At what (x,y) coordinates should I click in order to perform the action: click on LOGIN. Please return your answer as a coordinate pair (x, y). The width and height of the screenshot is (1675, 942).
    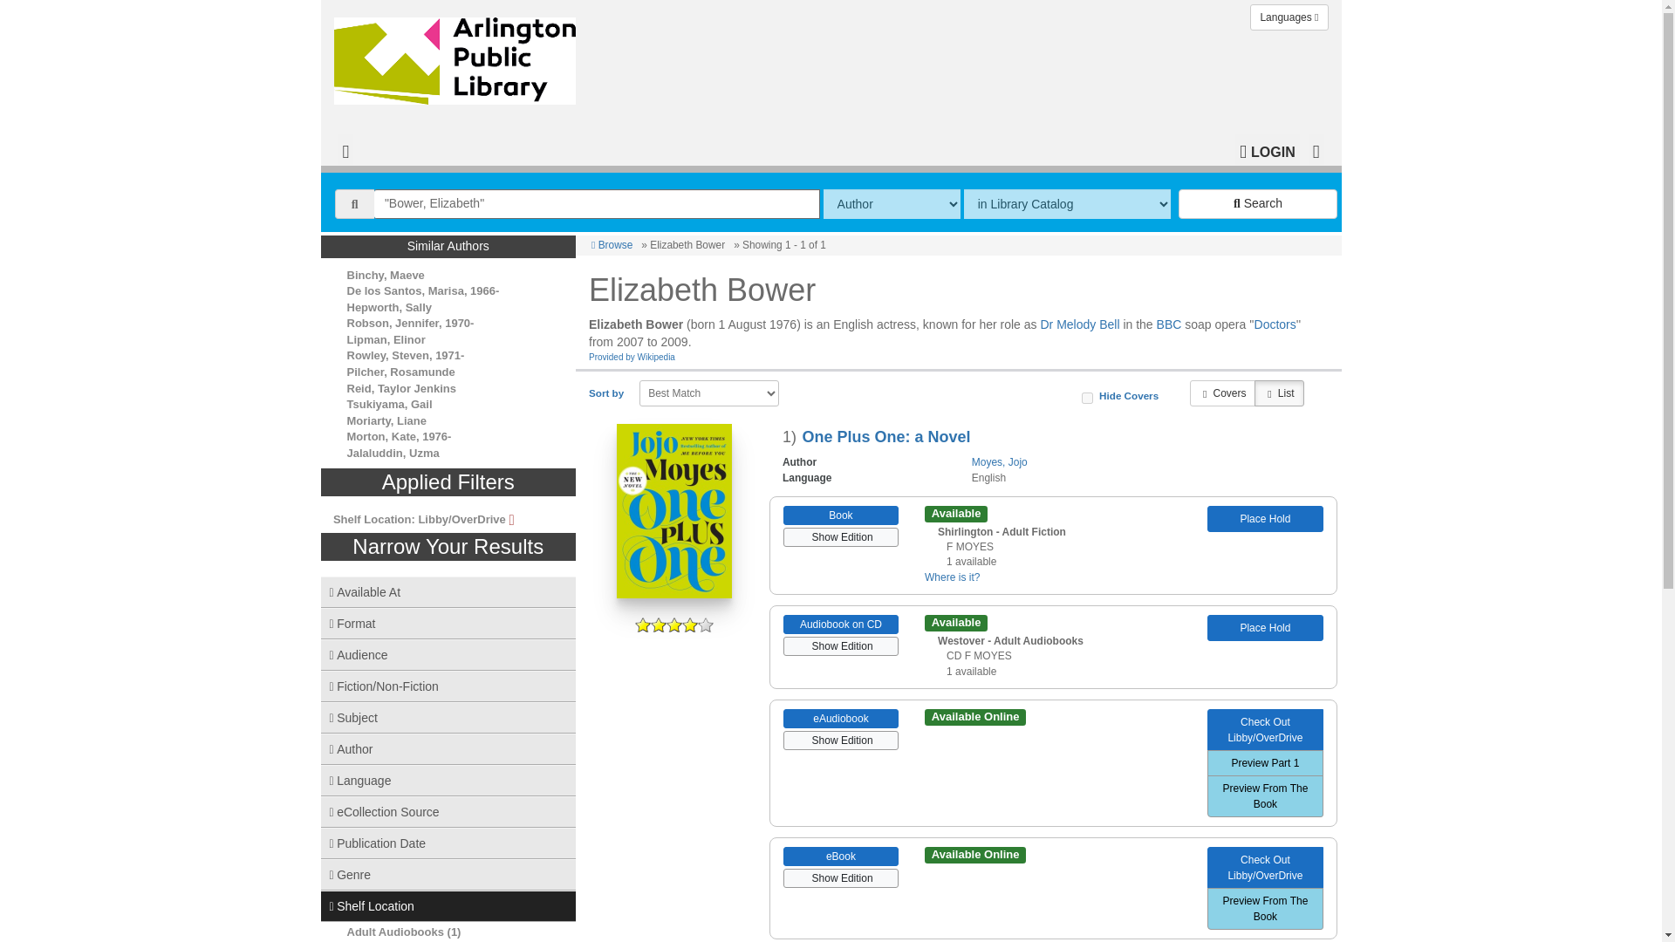
    Looking at the image, I should click on (1267, 150).